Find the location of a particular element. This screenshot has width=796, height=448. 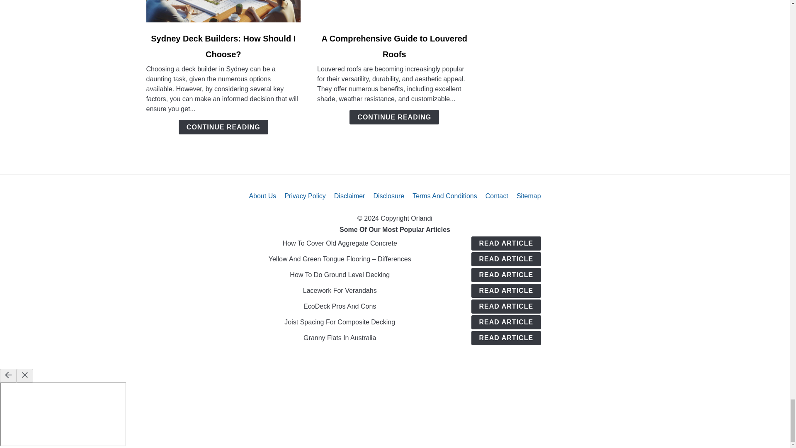

Sydney Deck Builders: How Should I Choose? is located at coordinates (223, 46).